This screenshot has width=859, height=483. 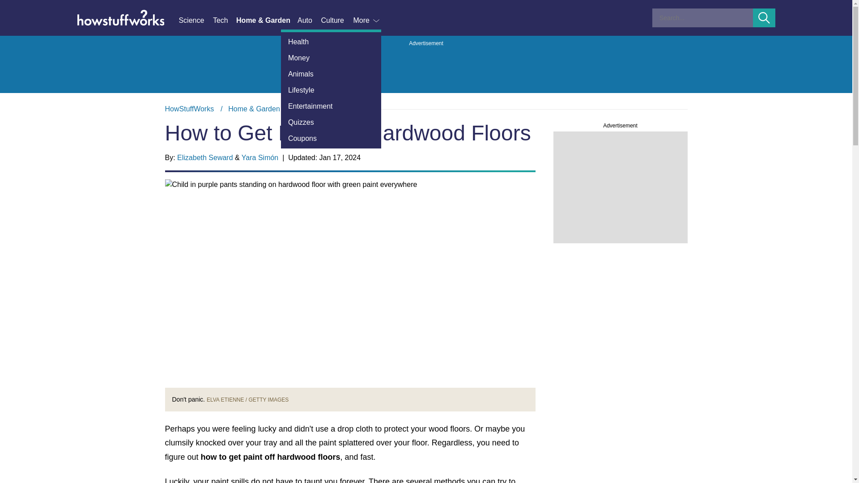 I want to click on Science, so click(x=195, y=21).